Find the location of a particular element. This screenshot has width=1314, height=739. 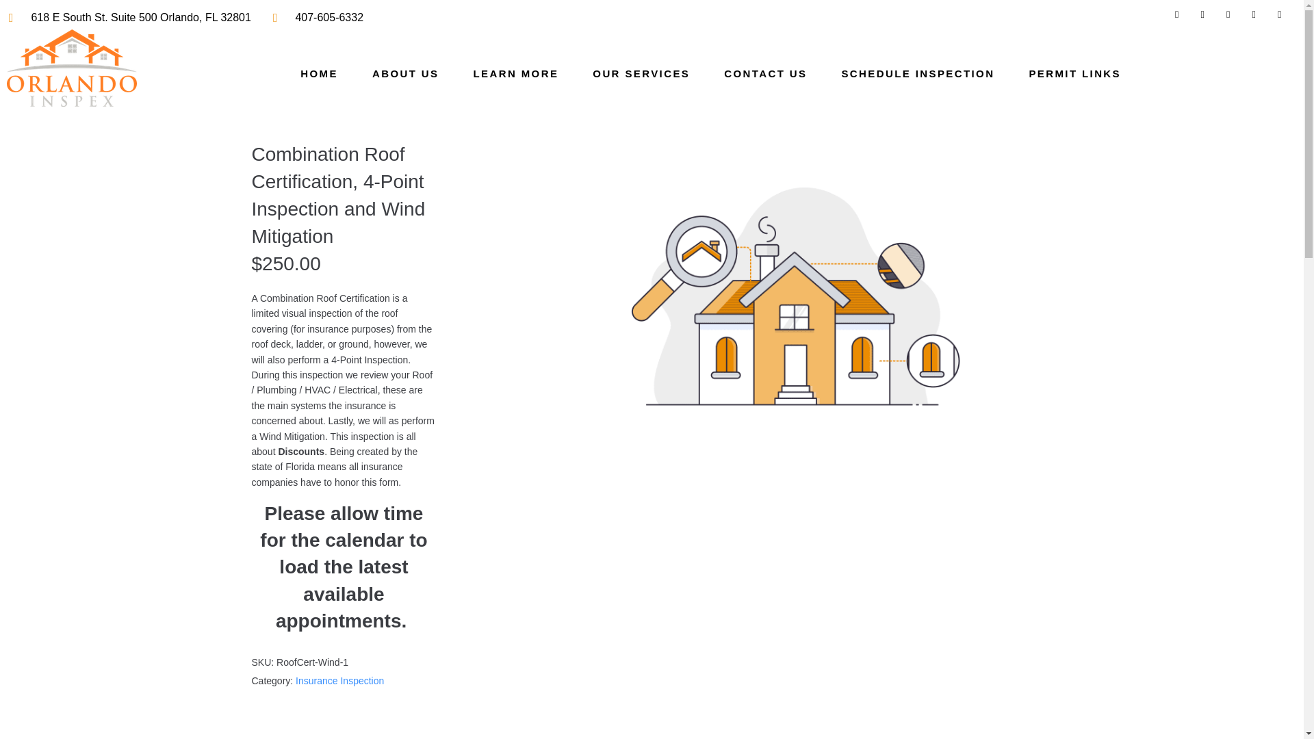

OUR SERVICES is located at coordinates (641, 74).